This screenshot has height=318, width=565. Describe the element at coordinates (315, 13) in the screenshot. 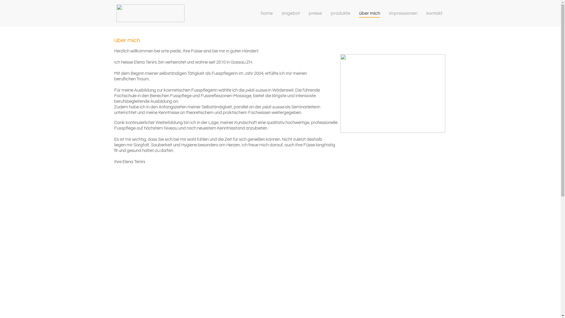

I see `preise` at that location.